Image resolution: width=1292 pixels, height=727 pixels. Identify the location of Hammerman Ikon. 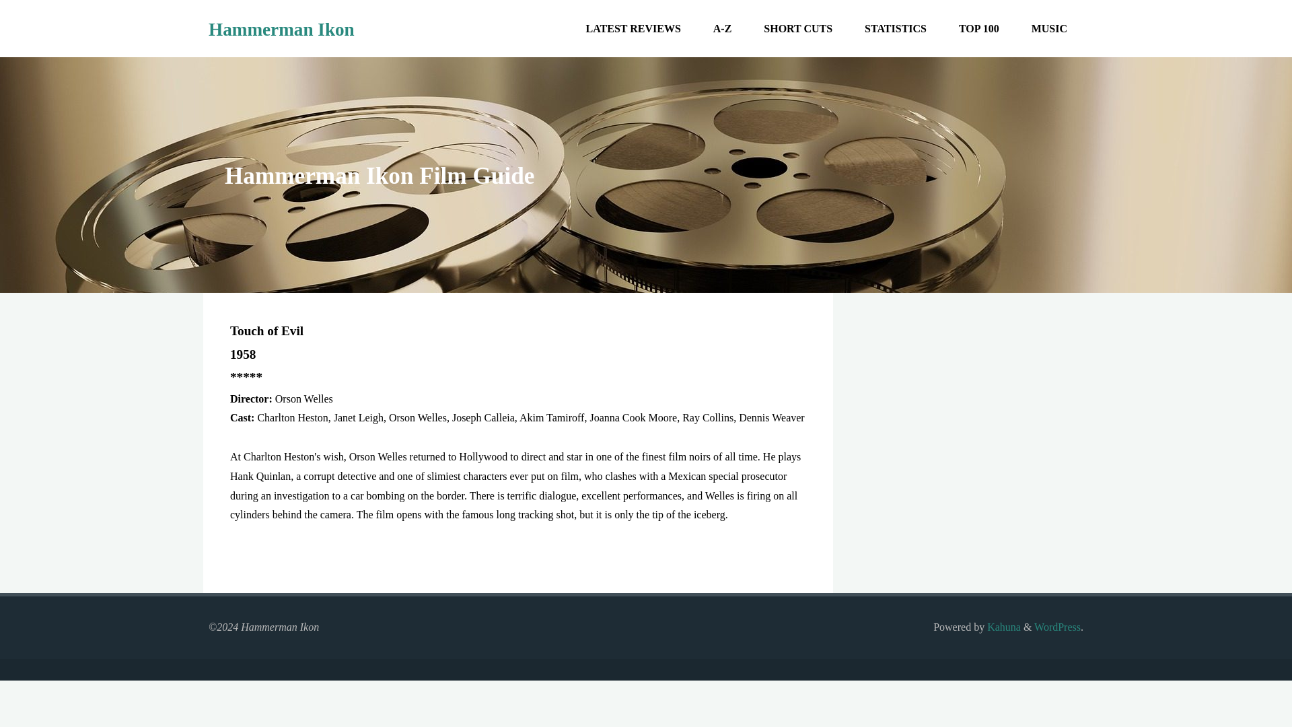
(281, 30).